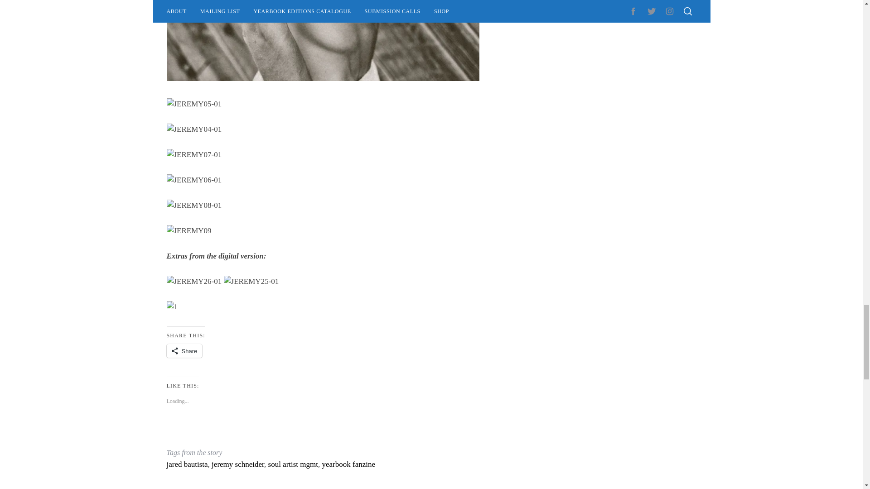  Describe the element at coordinates (349, 464) in the screenshot. I see `yearbook fanzine` at that location.